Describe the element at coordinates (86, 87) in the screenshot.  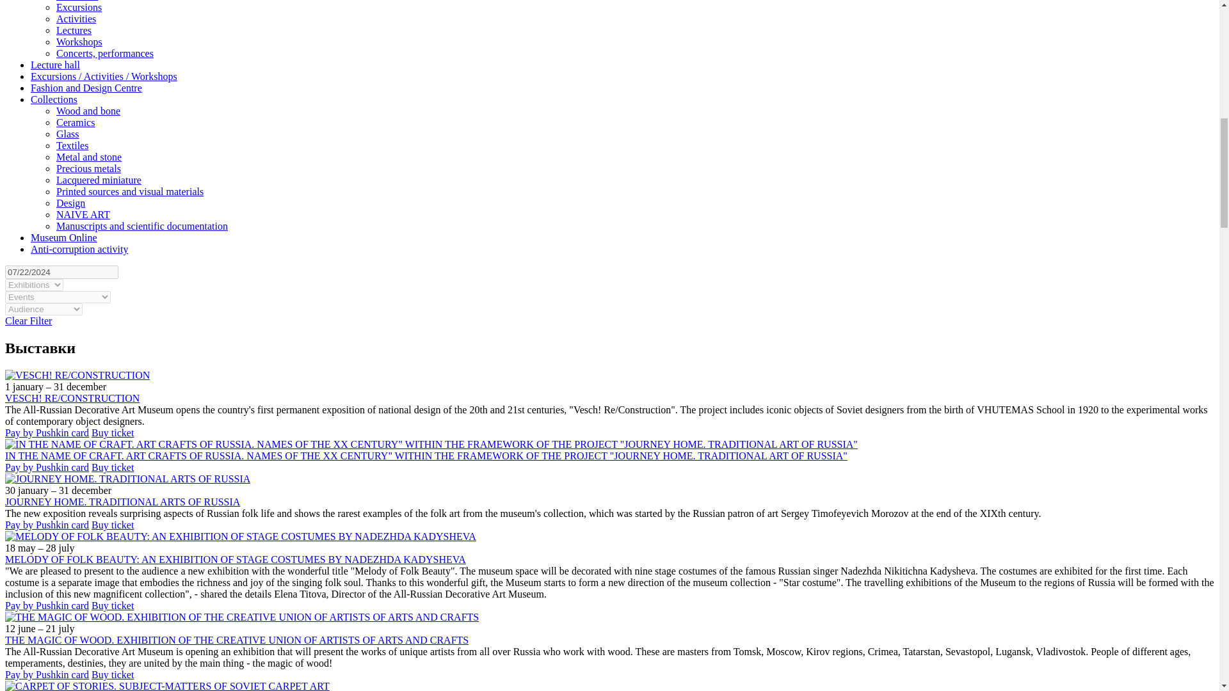
I see `Fashion and Design Centre` at that location.